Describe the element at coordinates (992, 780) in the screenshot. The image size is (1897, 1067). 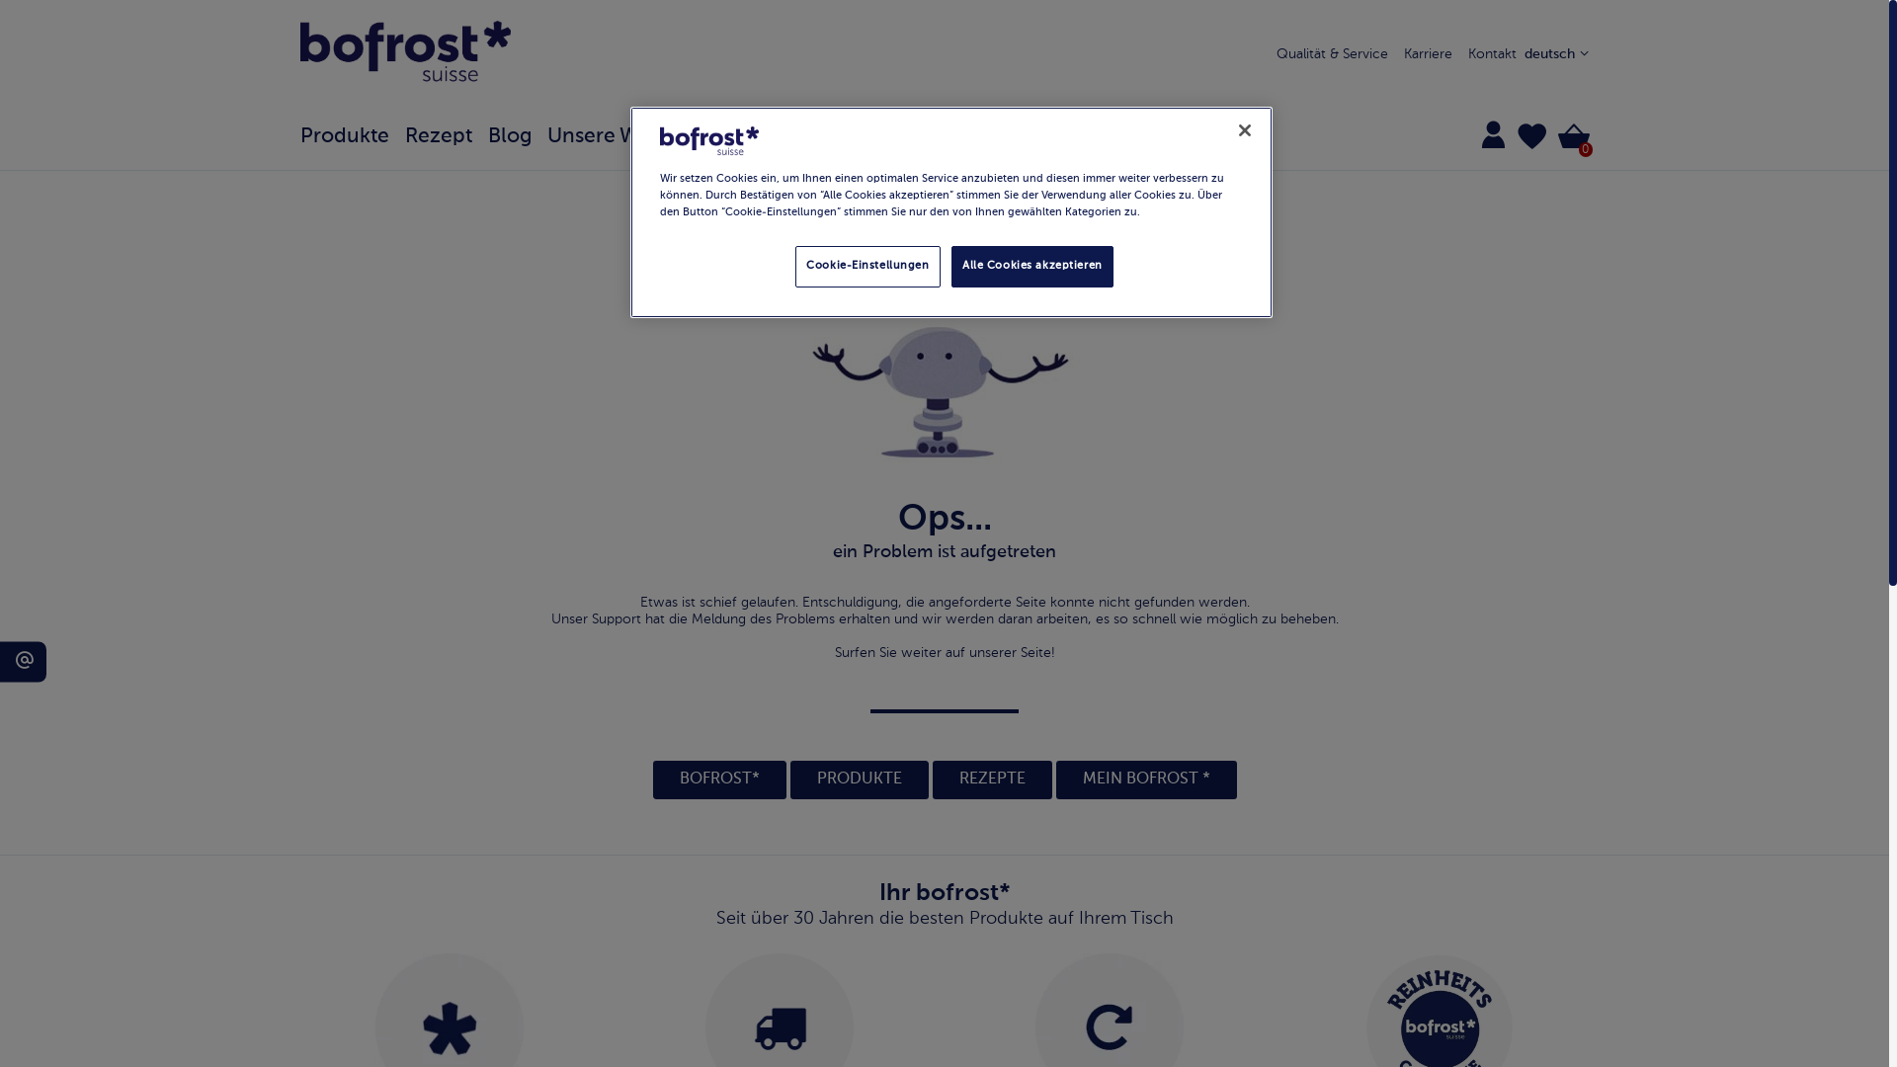
I see `REZEPTE` at that location.